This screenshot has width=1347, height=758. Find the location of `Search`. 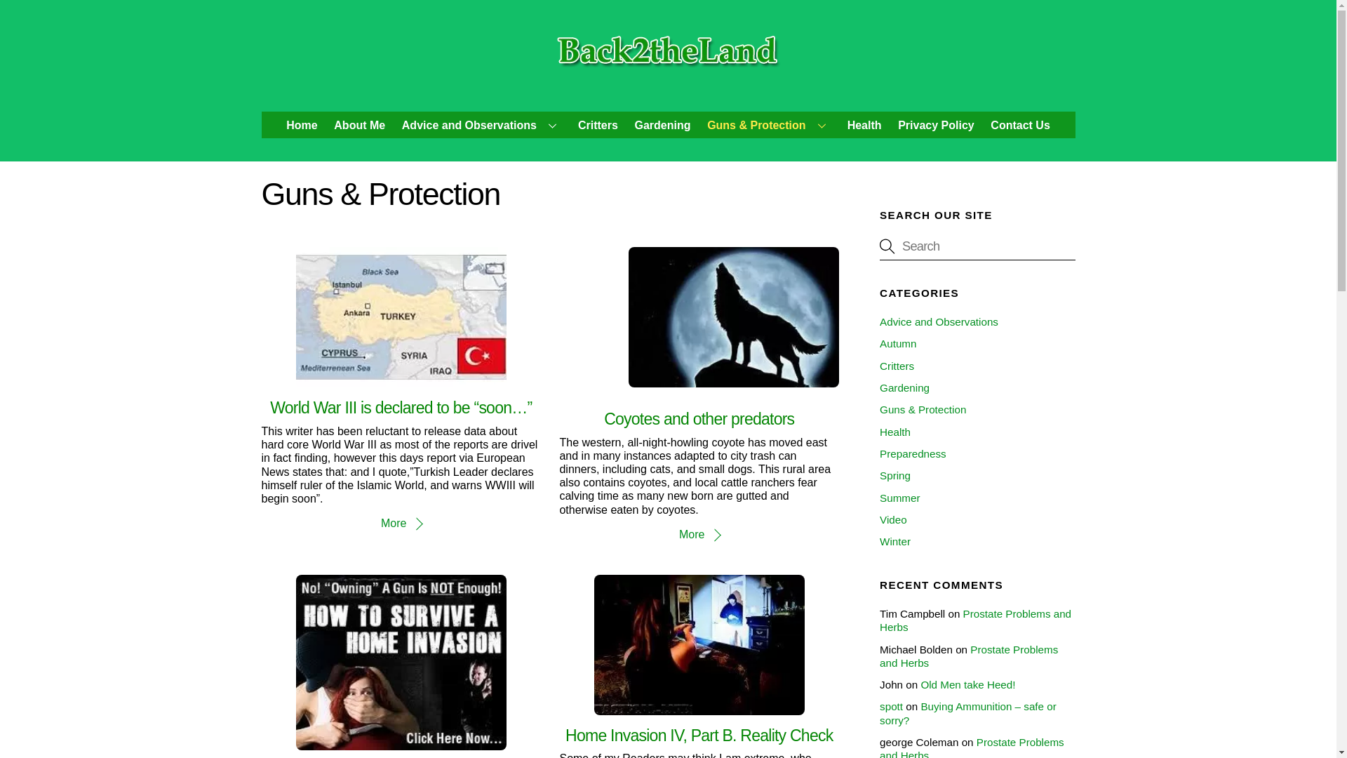

Search is located at coordinates (977, 246).